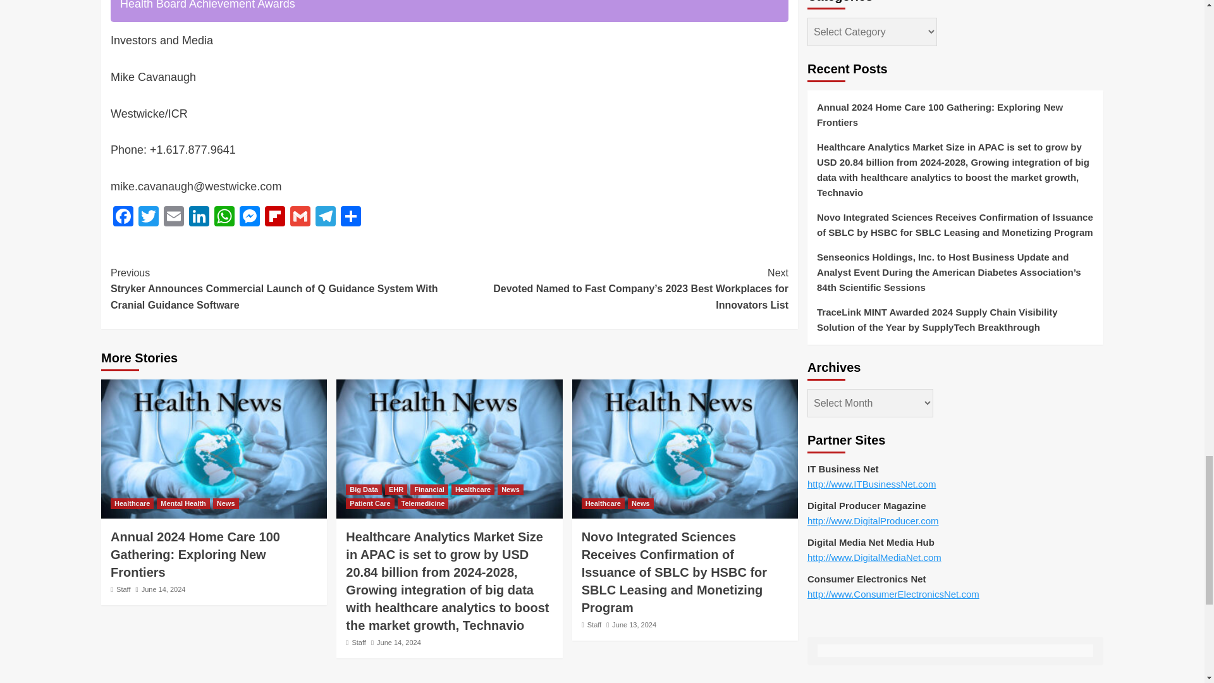 This screenshot has width=1214, height=683. I want to click on Facebook, so click(123, 218).